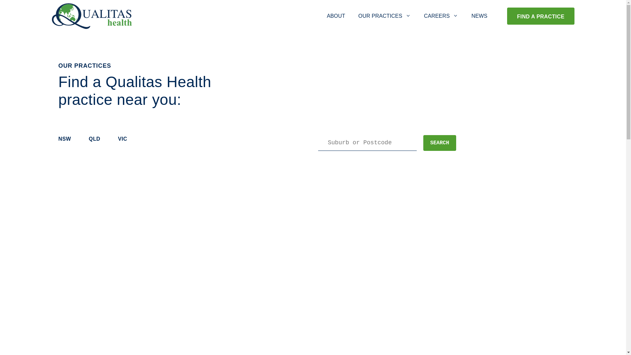 The image size is (631, 355). I want to click on OUR PRACTICES, so click(385, 16).